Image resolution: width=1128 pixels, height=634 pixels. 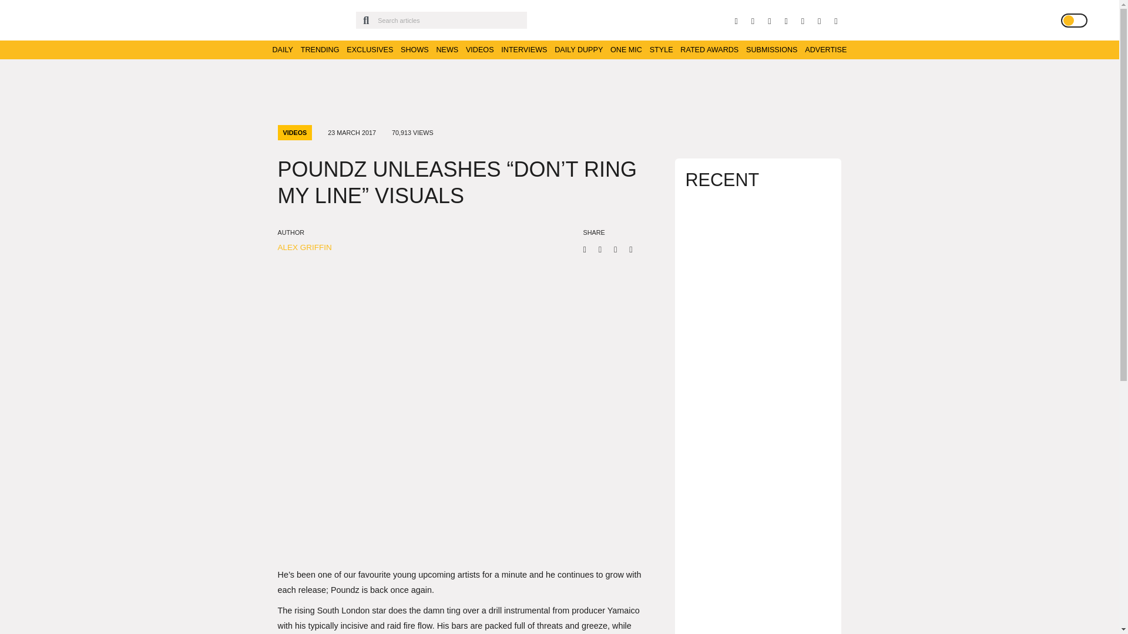 What do you see at coordinates (578, 49) in the screenshot?
I see `DAILY DUPPY` at bounding box center [578, 49].